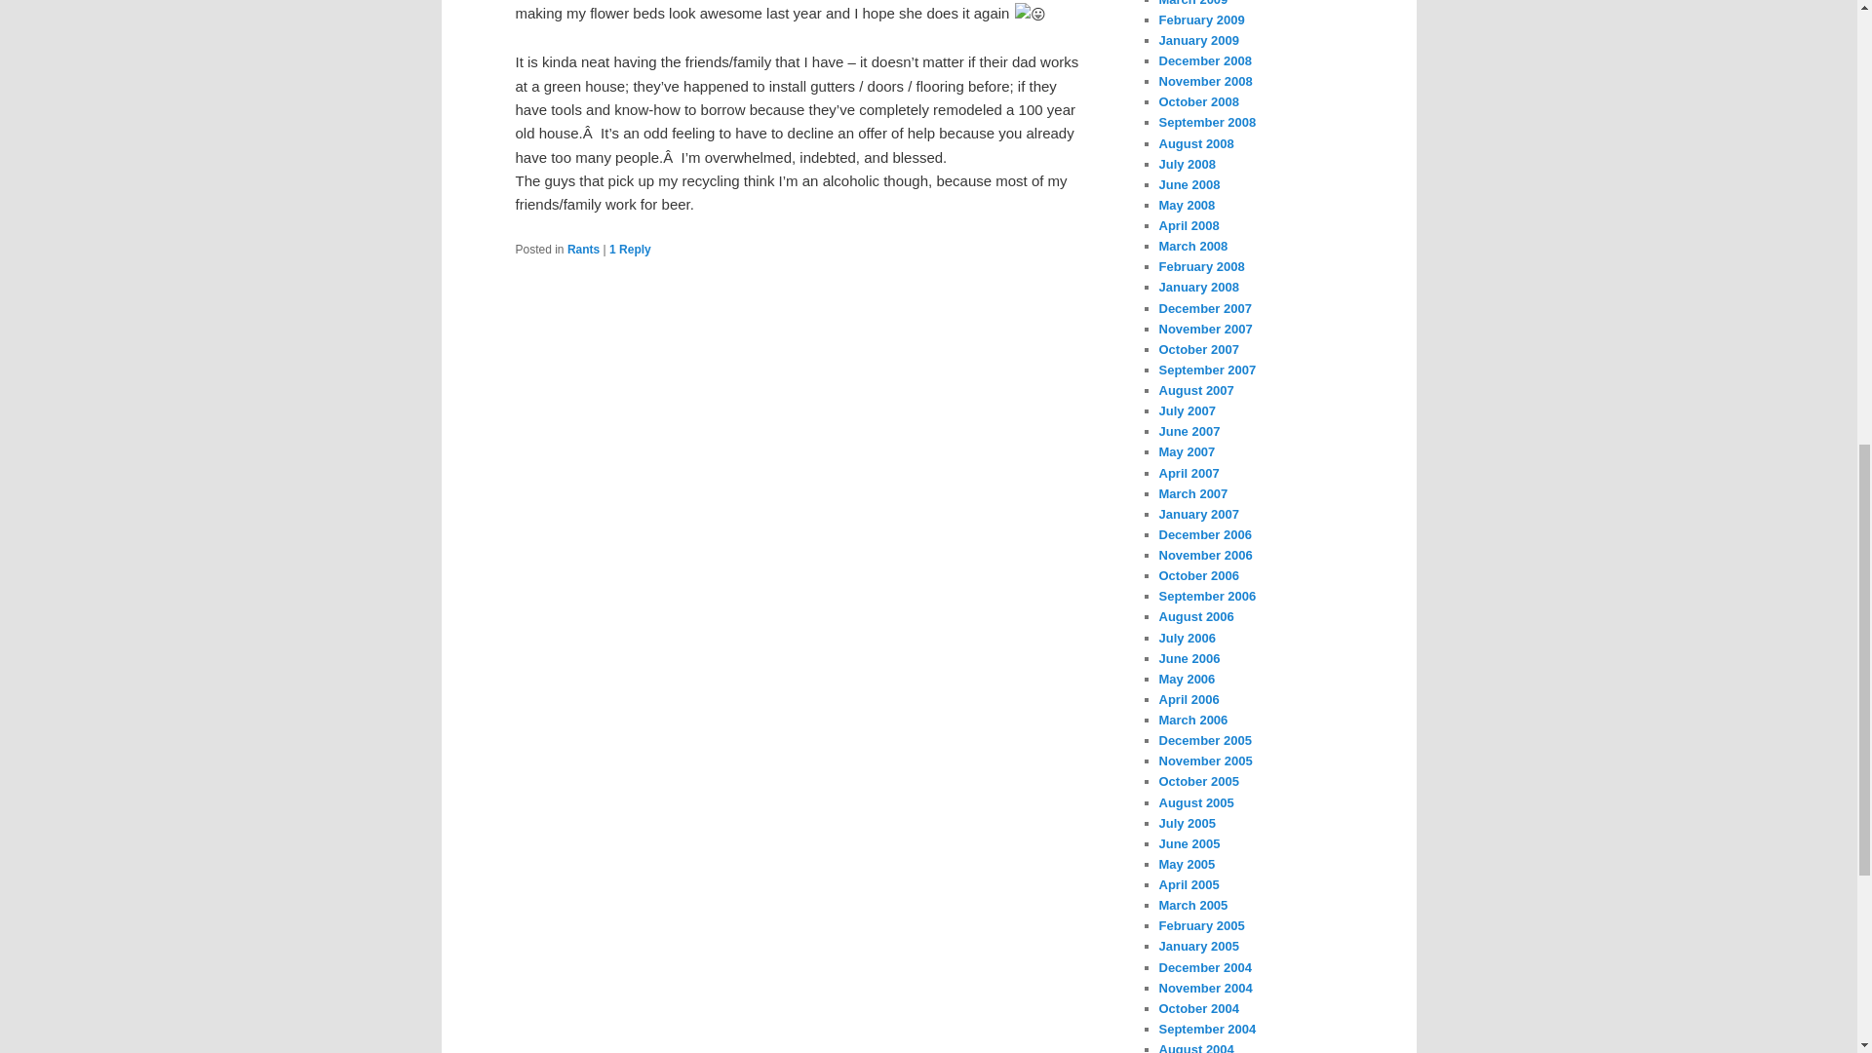 The image size is (1872, 1053). I want to click on January 2009, so click(1197, 39).